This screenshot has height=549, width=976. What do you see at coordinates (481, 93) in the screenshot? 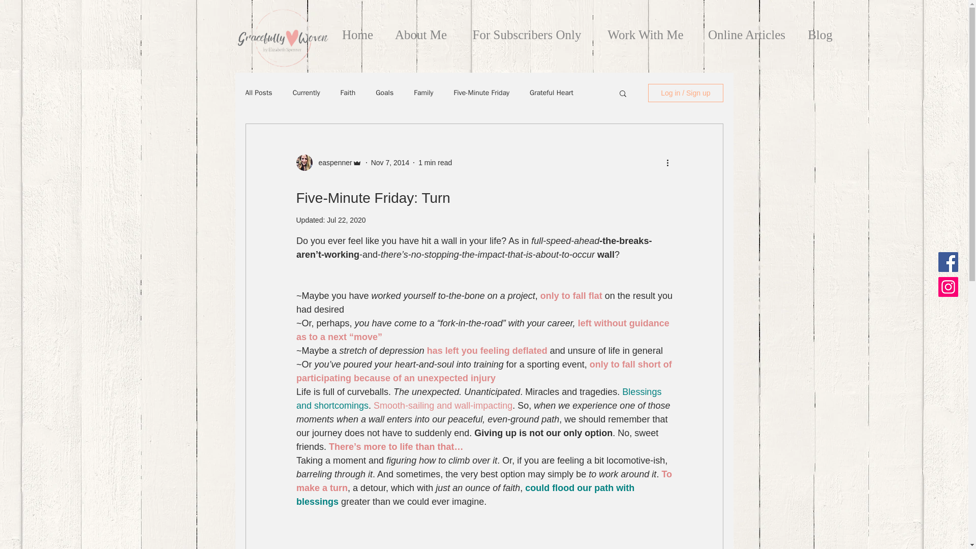
I see `Five-Minute Friday` at bounding box center [481, 93].